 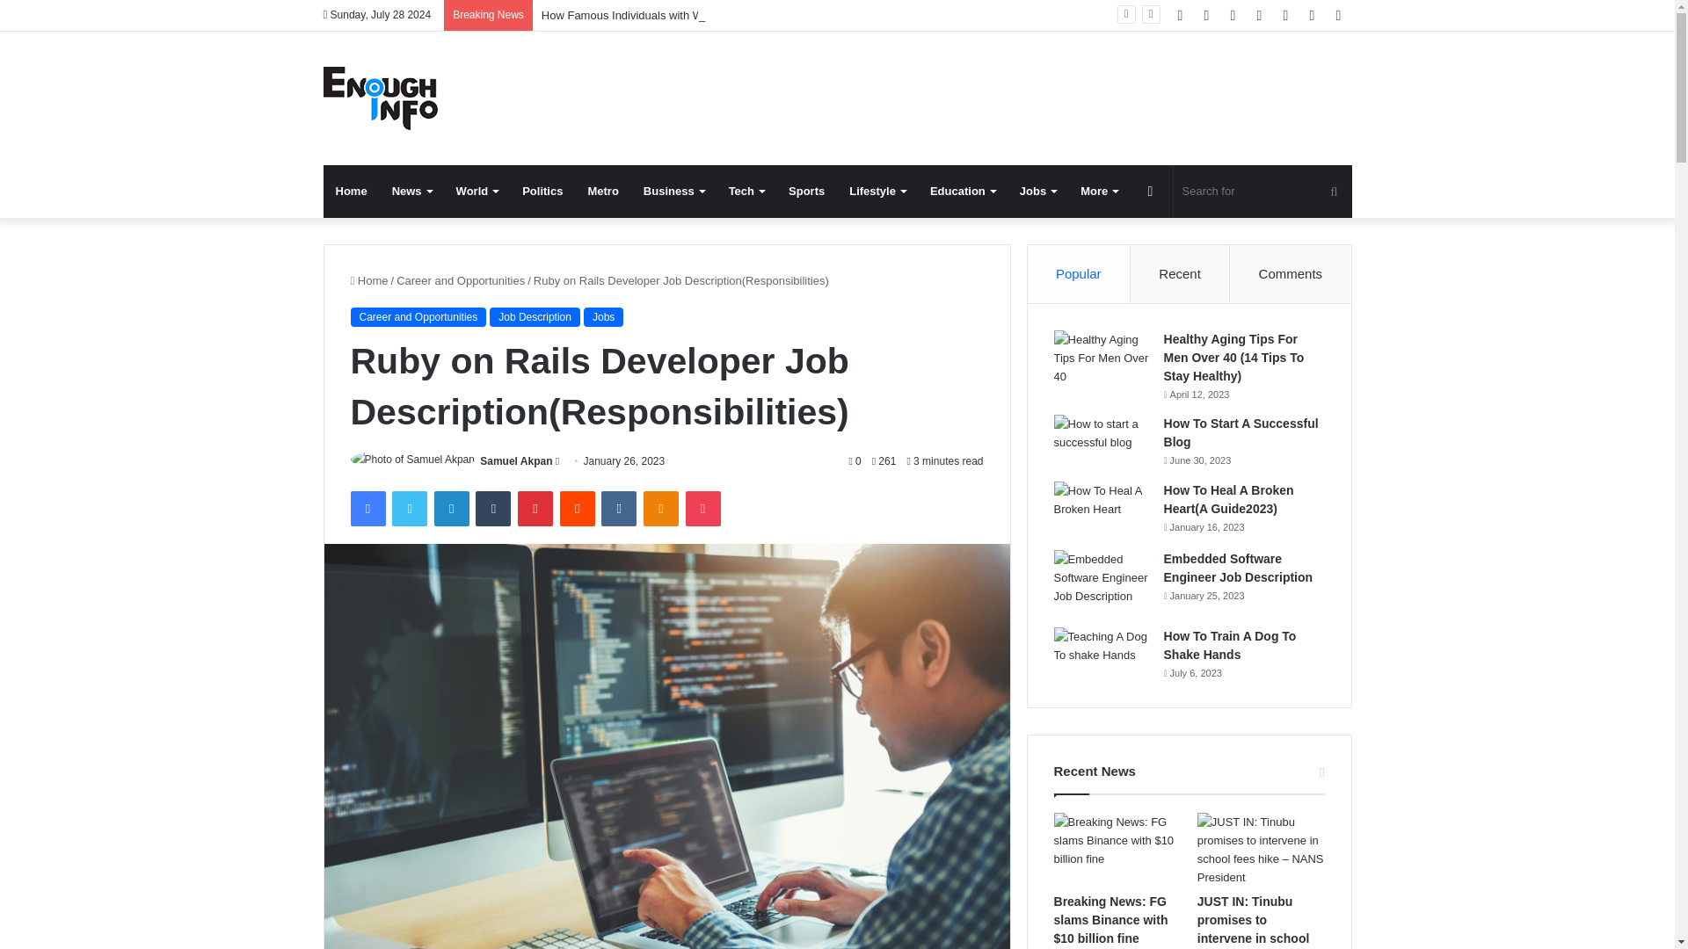 What do you see at coordinates (1151, 192) in the screenshot?
I see `Random Article` at bounding box center [1151, 192].